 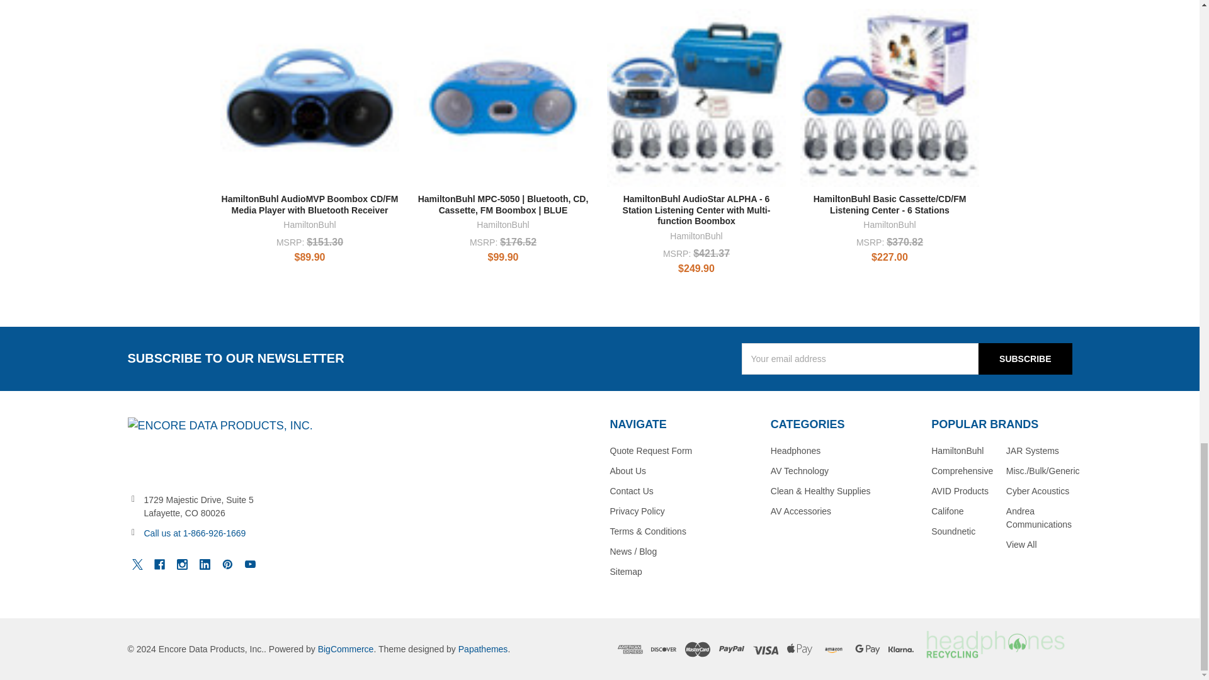 What do you see at coordinates (219, 448) in the screenshot?
I see `Encore Data Products, Inc.` at bounding box center [219, 448].